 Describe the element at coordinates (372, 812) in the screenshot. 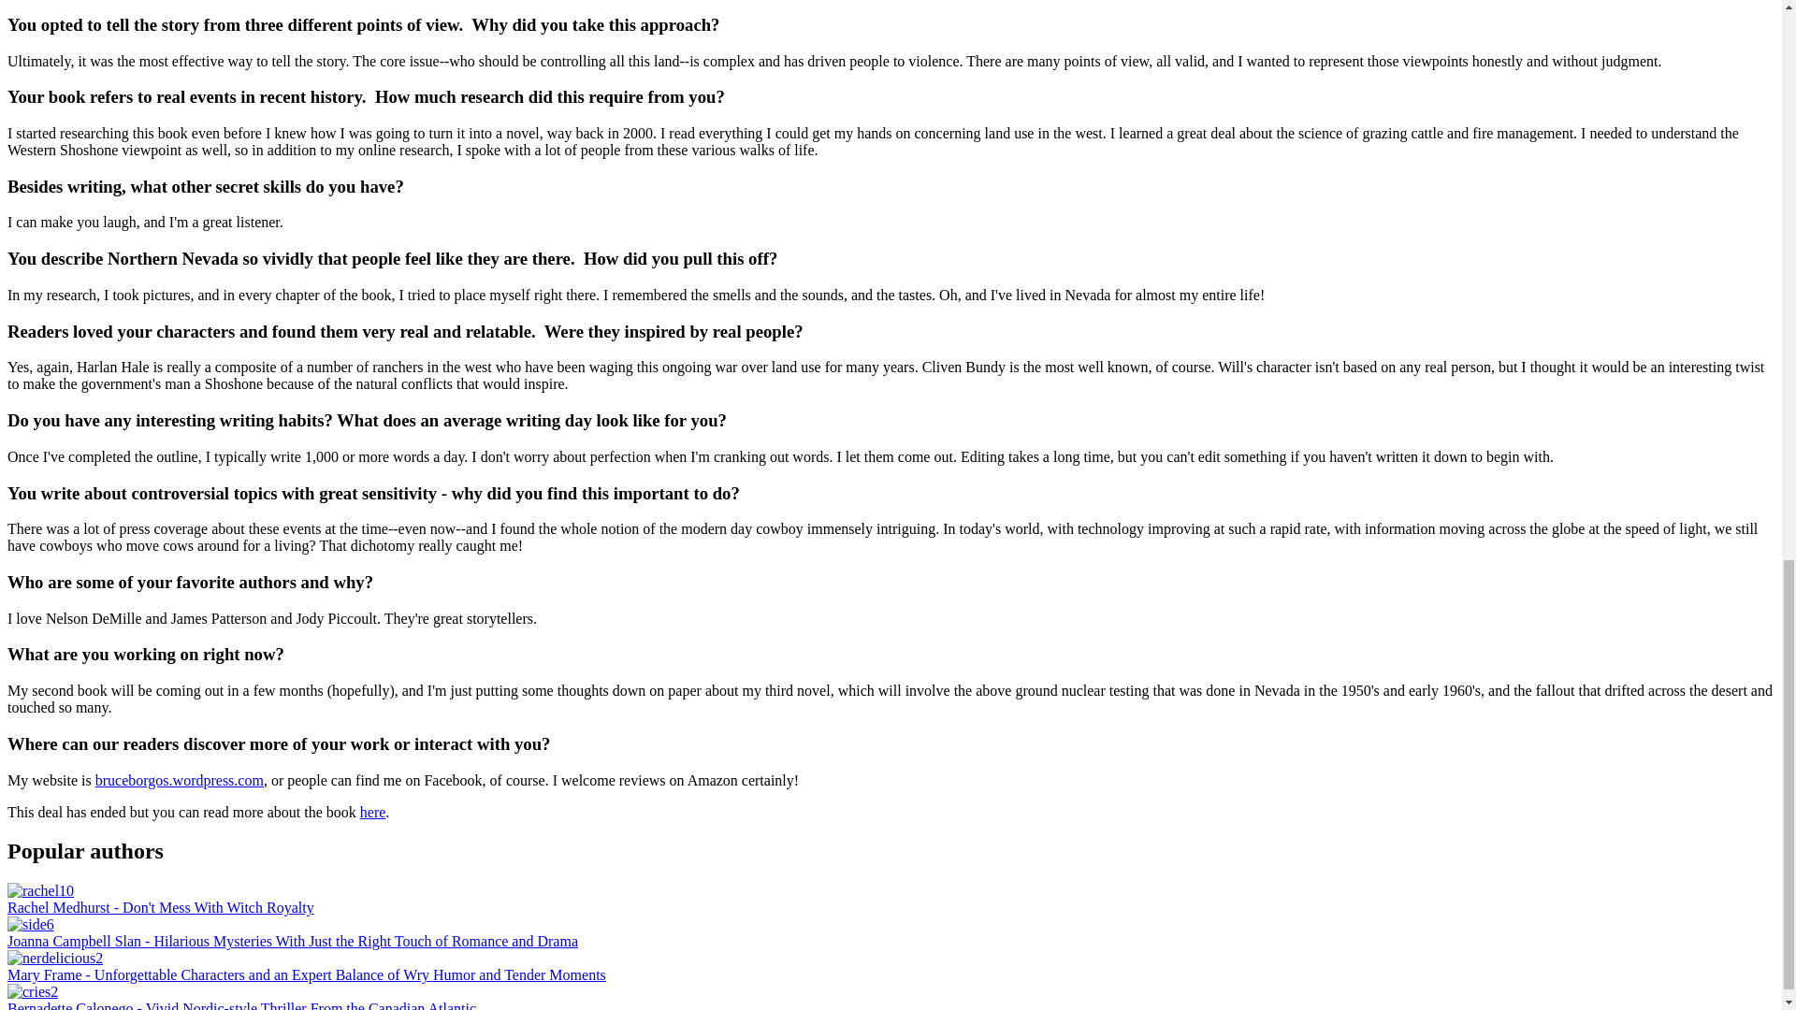

I see `here` at that location.